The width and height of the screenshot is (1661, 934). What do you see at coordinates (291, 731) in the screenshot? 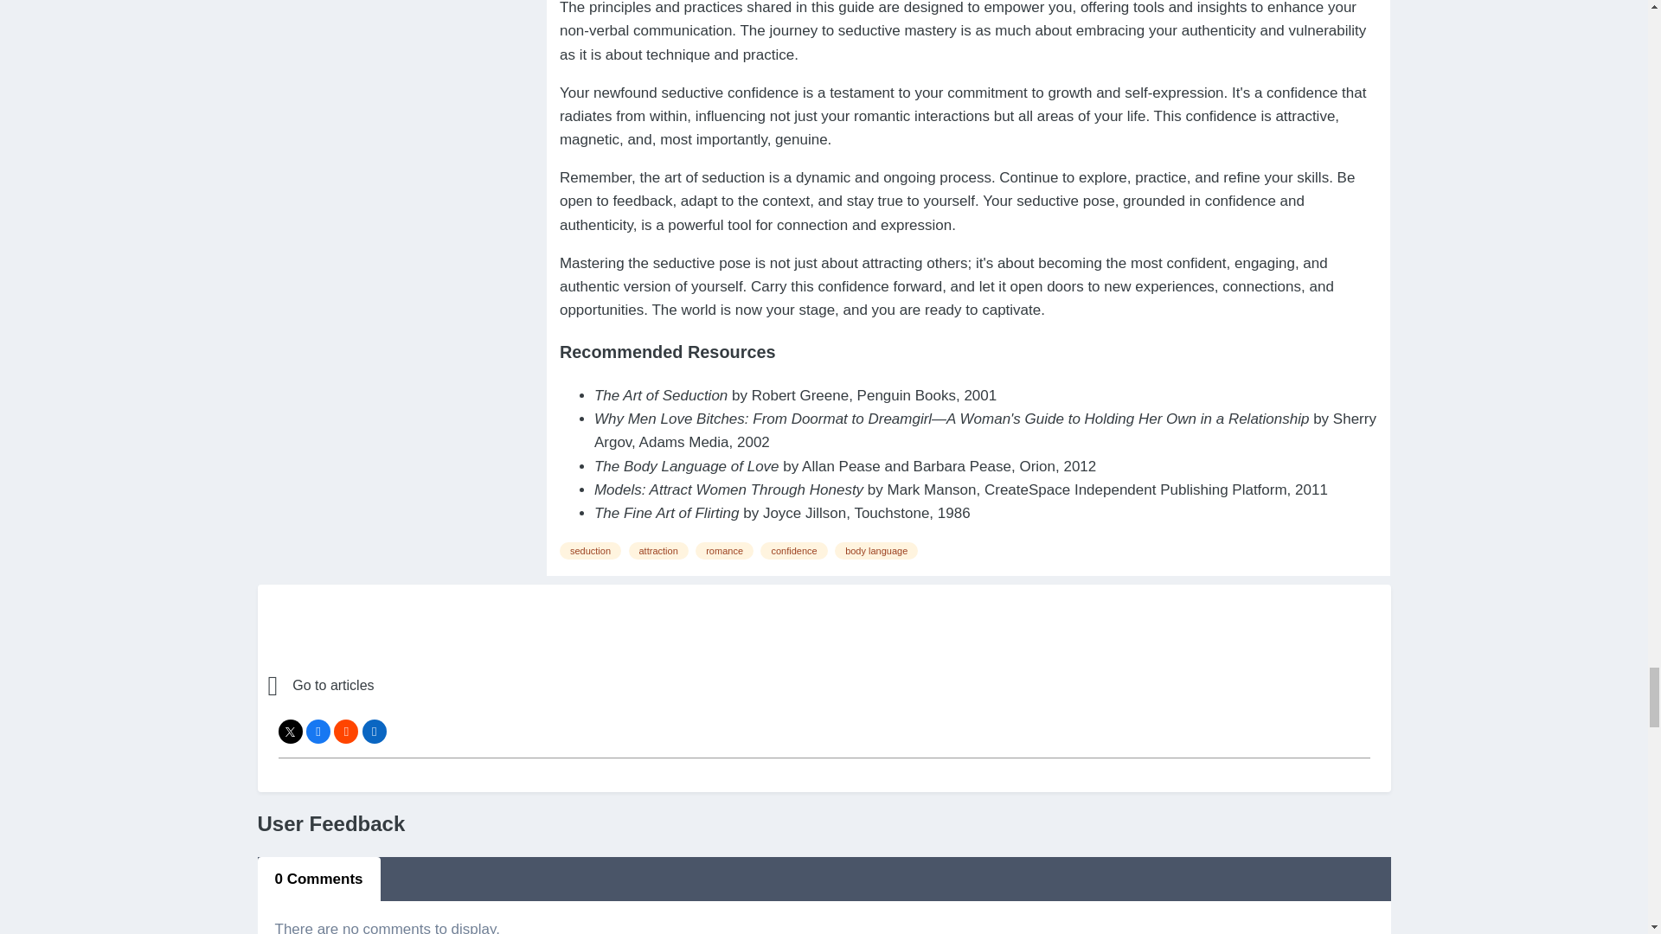
I see `Share on X` at bounding box center [291, 731].